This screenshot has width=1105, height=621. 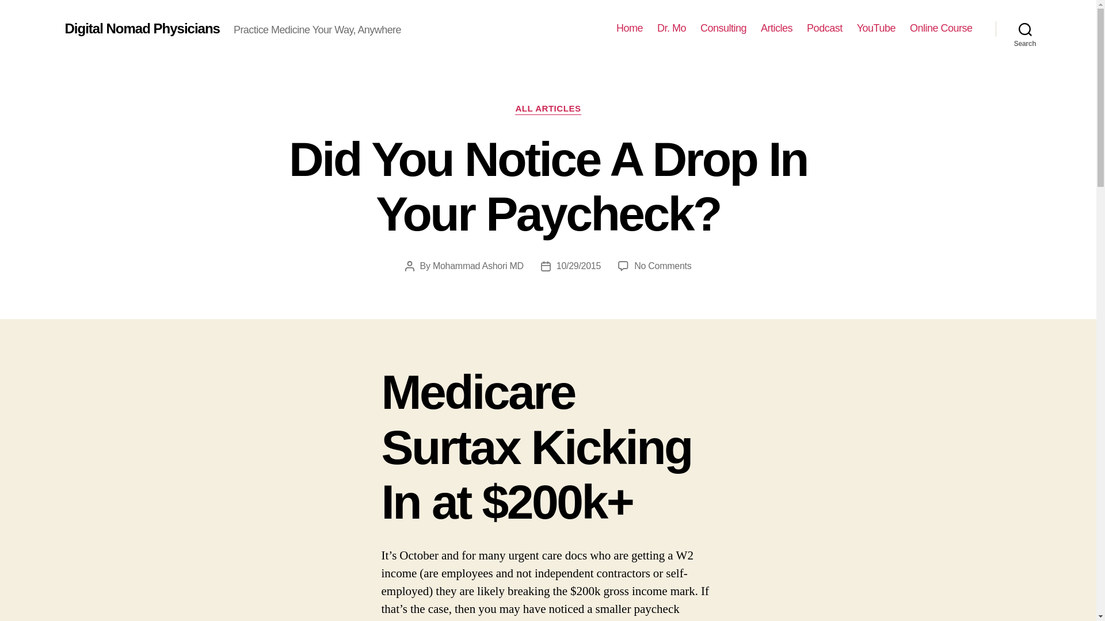 What do you see at coordinates (940, 28) in the screenshot?
I see `Online Course` at bounding box center [940, 28].